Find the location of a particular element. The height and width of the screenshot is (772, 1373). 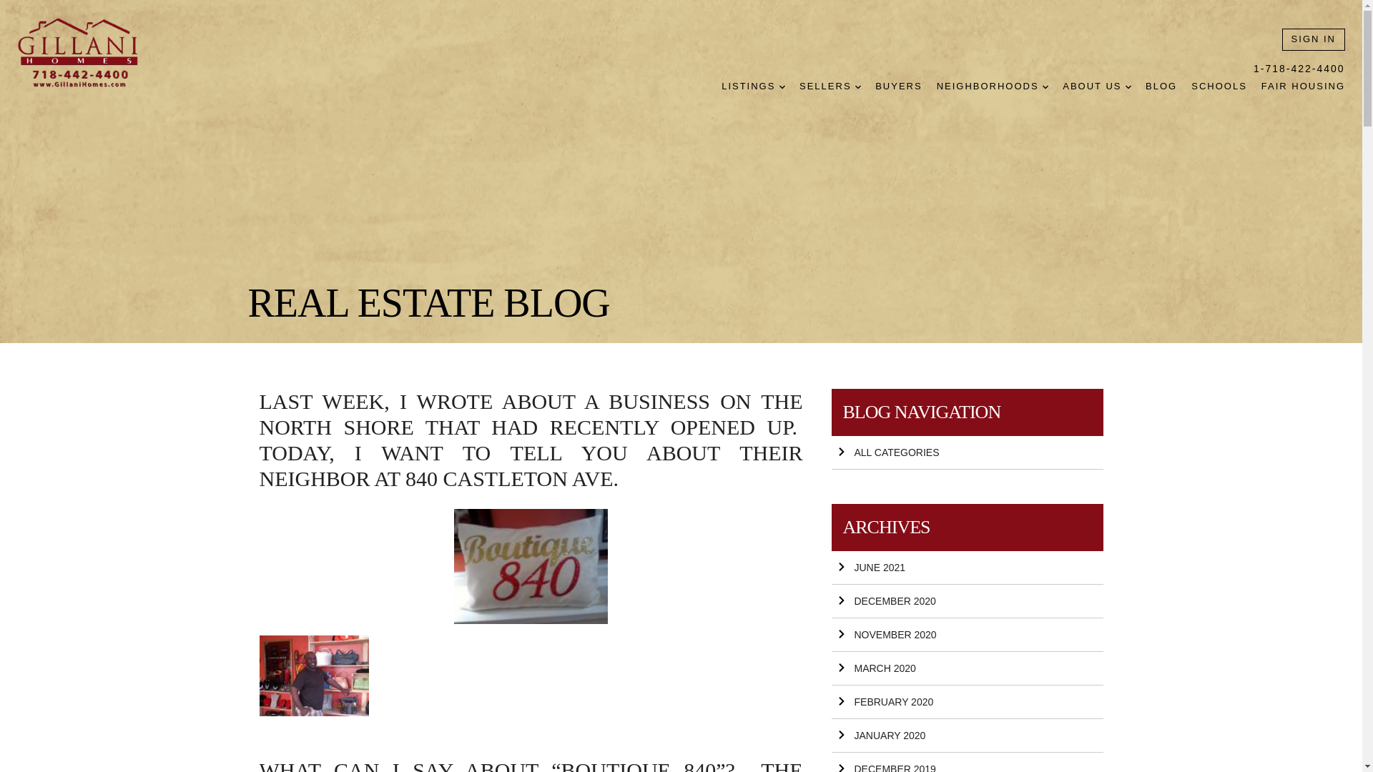

DROPDOWN ARROW is located at coordinates (1045, 87).